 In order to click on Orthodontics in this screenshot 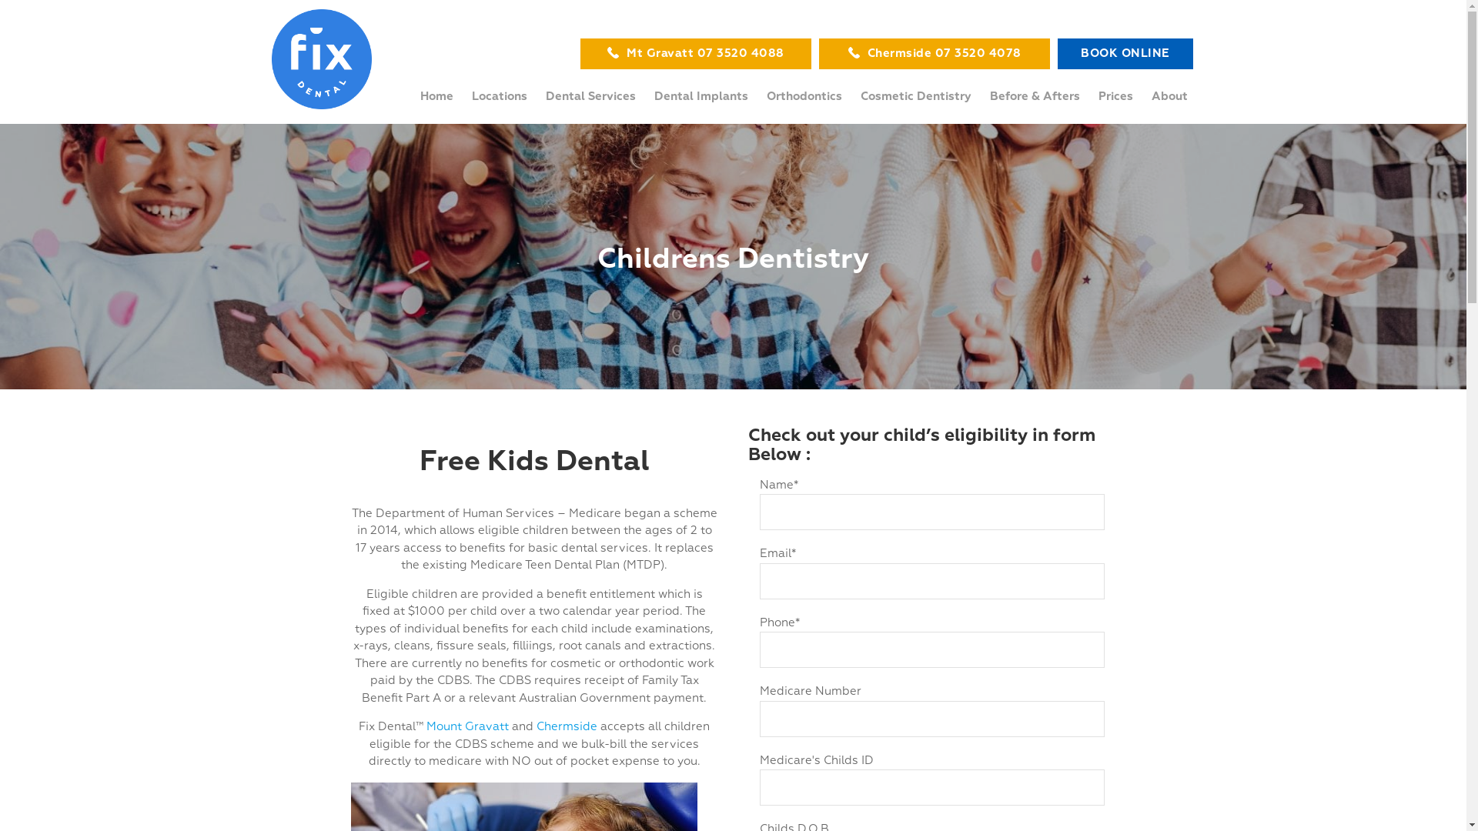, I will do `click(804, 97)`.